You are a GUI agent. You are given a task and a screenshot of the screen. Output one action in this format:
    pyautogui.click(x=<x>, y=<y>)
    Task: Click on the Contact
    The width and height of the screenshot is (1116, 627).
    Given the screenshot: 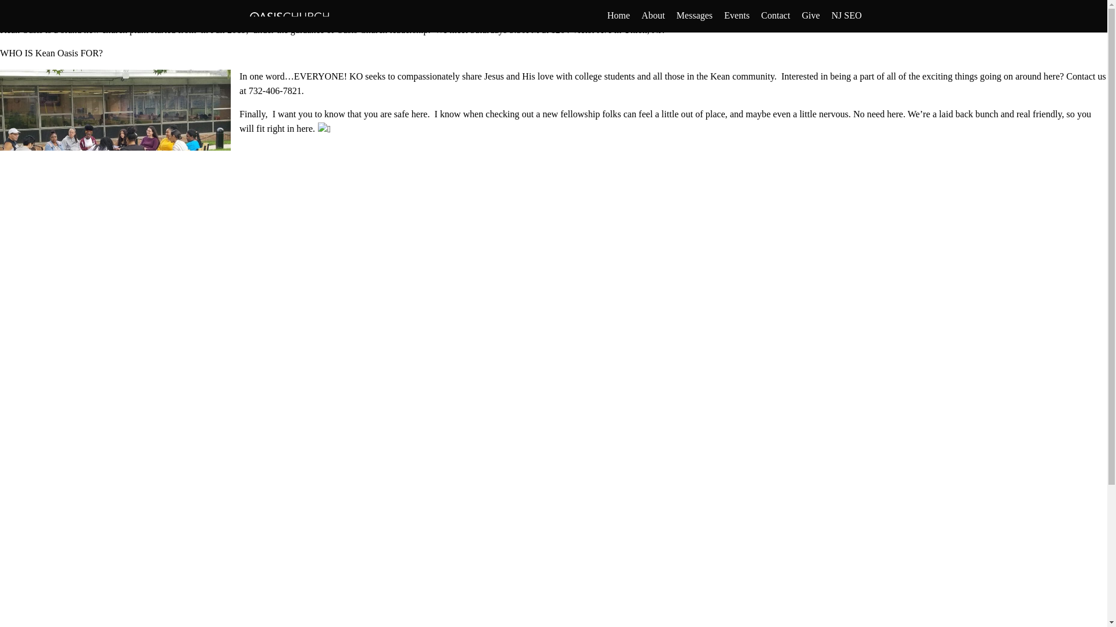 What is the action you would take?
    pyautogui.click(x=775, y=16)
    